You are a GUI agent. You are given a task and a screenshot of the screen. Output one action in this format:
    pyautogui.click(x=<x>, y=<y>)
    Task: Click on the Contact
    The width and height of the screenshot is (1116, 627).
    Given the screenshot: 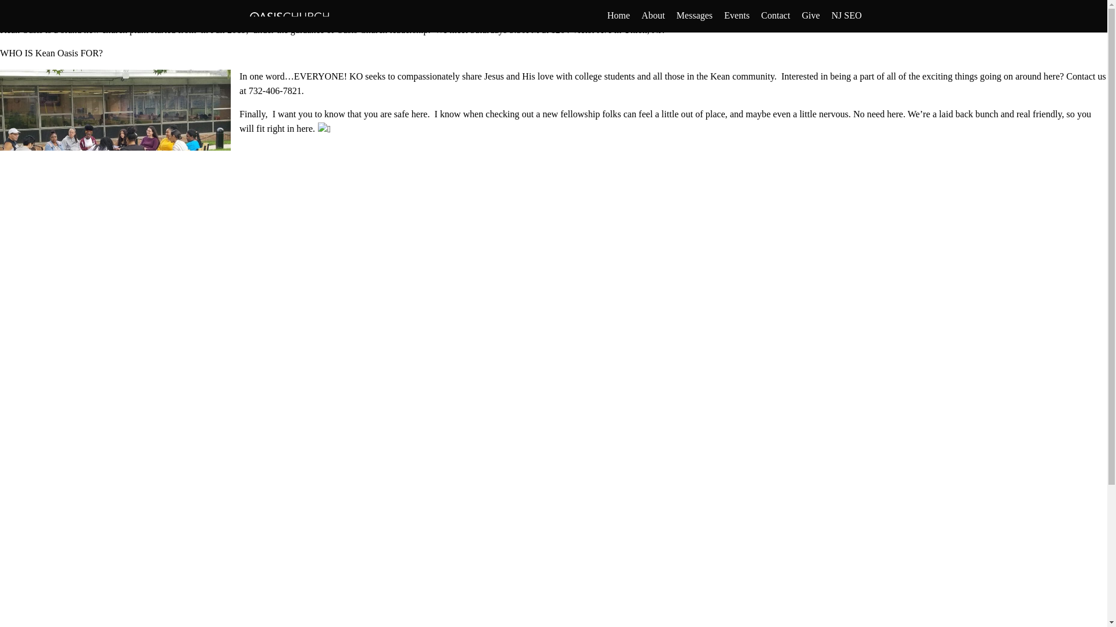 What is the action you would take?
    pyautogui.click(x=775, y=16)
    